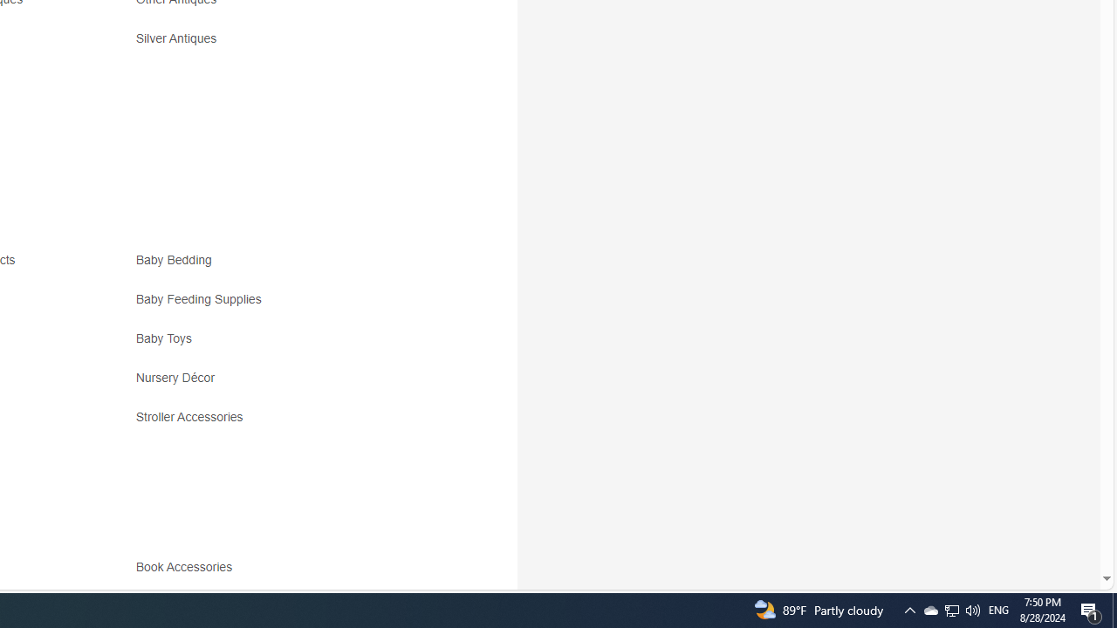  I want to click on Baby Toys, so click(168, 338).